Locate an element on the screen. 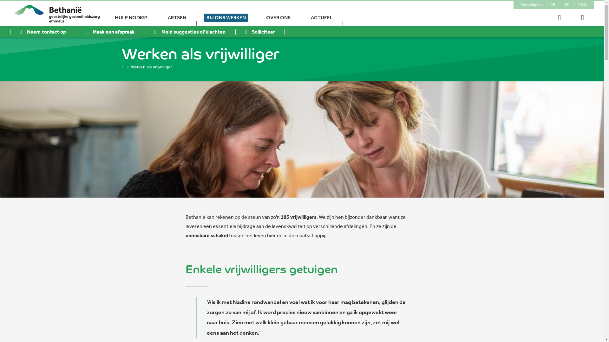 The height and width of the screenshot is (342, 609). User menu is located at coordinates (560, 18).